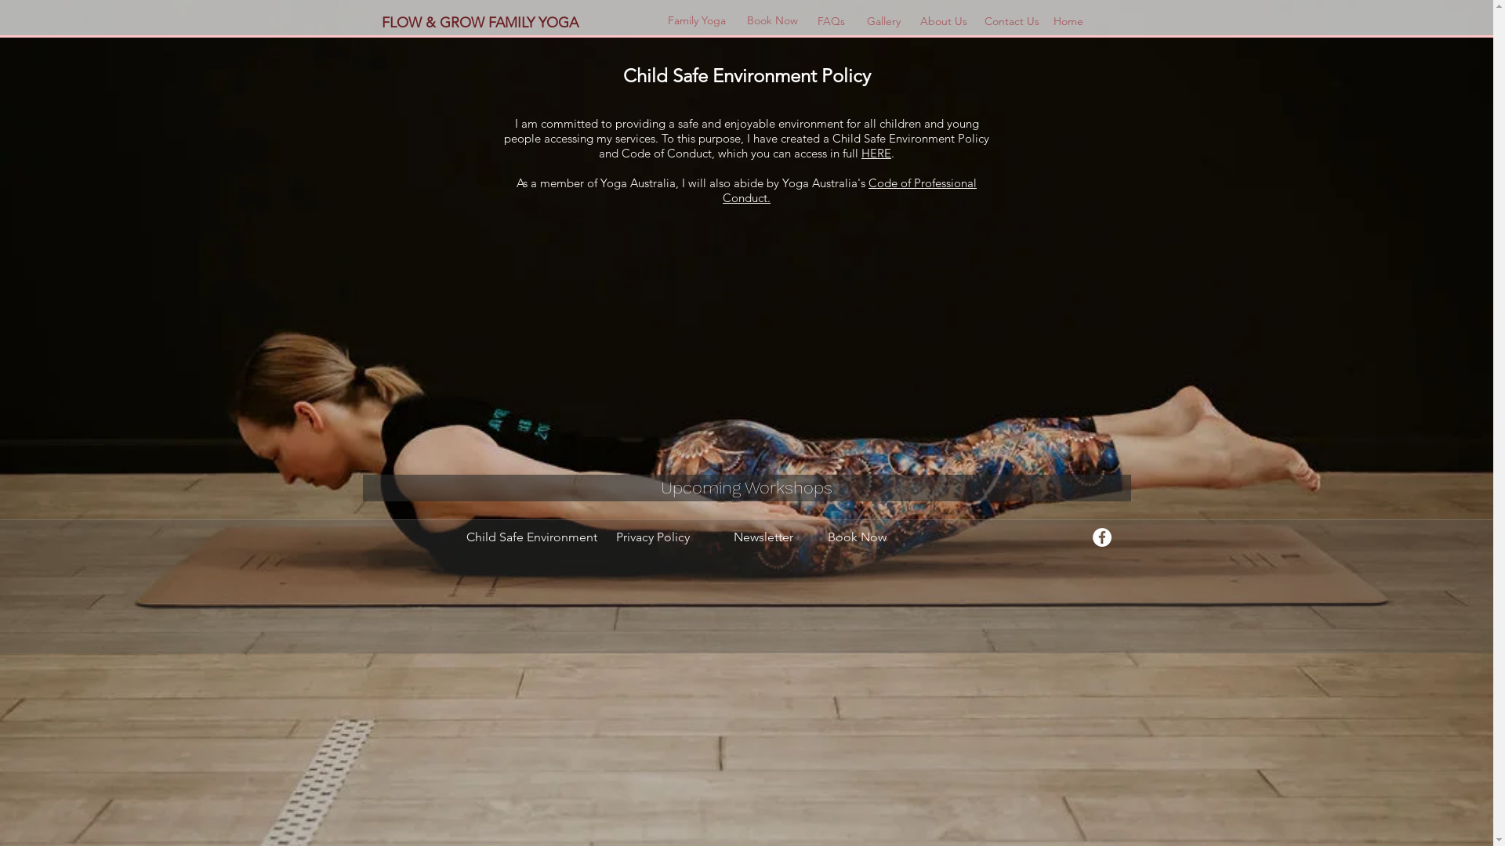 This screenshot has height=846, width=1505. What do you see at coordinates (876, 154) in the screenshot?
I see `HERE` at bounding box center [876, 154].